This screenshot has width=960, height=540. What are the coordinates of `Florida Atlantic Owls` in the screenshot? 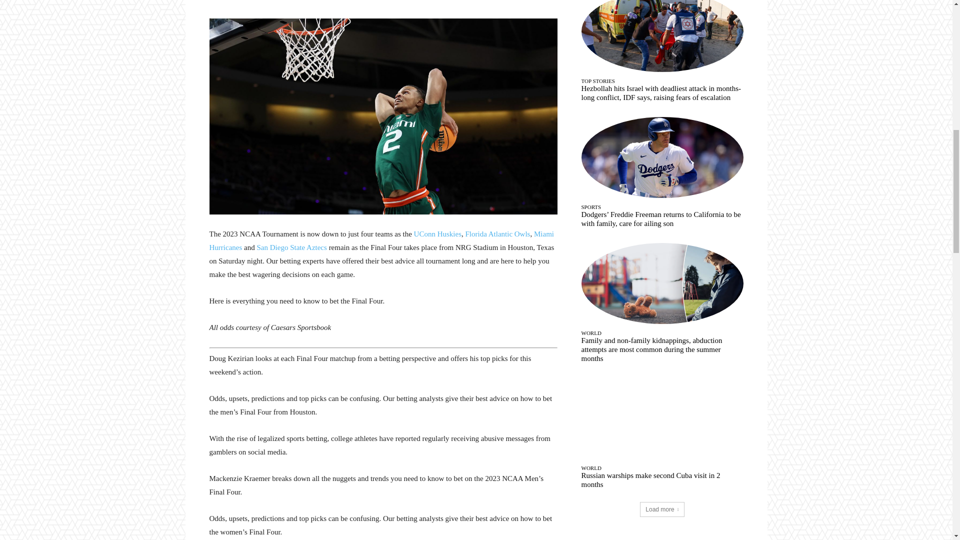 It's located at (497, 234).